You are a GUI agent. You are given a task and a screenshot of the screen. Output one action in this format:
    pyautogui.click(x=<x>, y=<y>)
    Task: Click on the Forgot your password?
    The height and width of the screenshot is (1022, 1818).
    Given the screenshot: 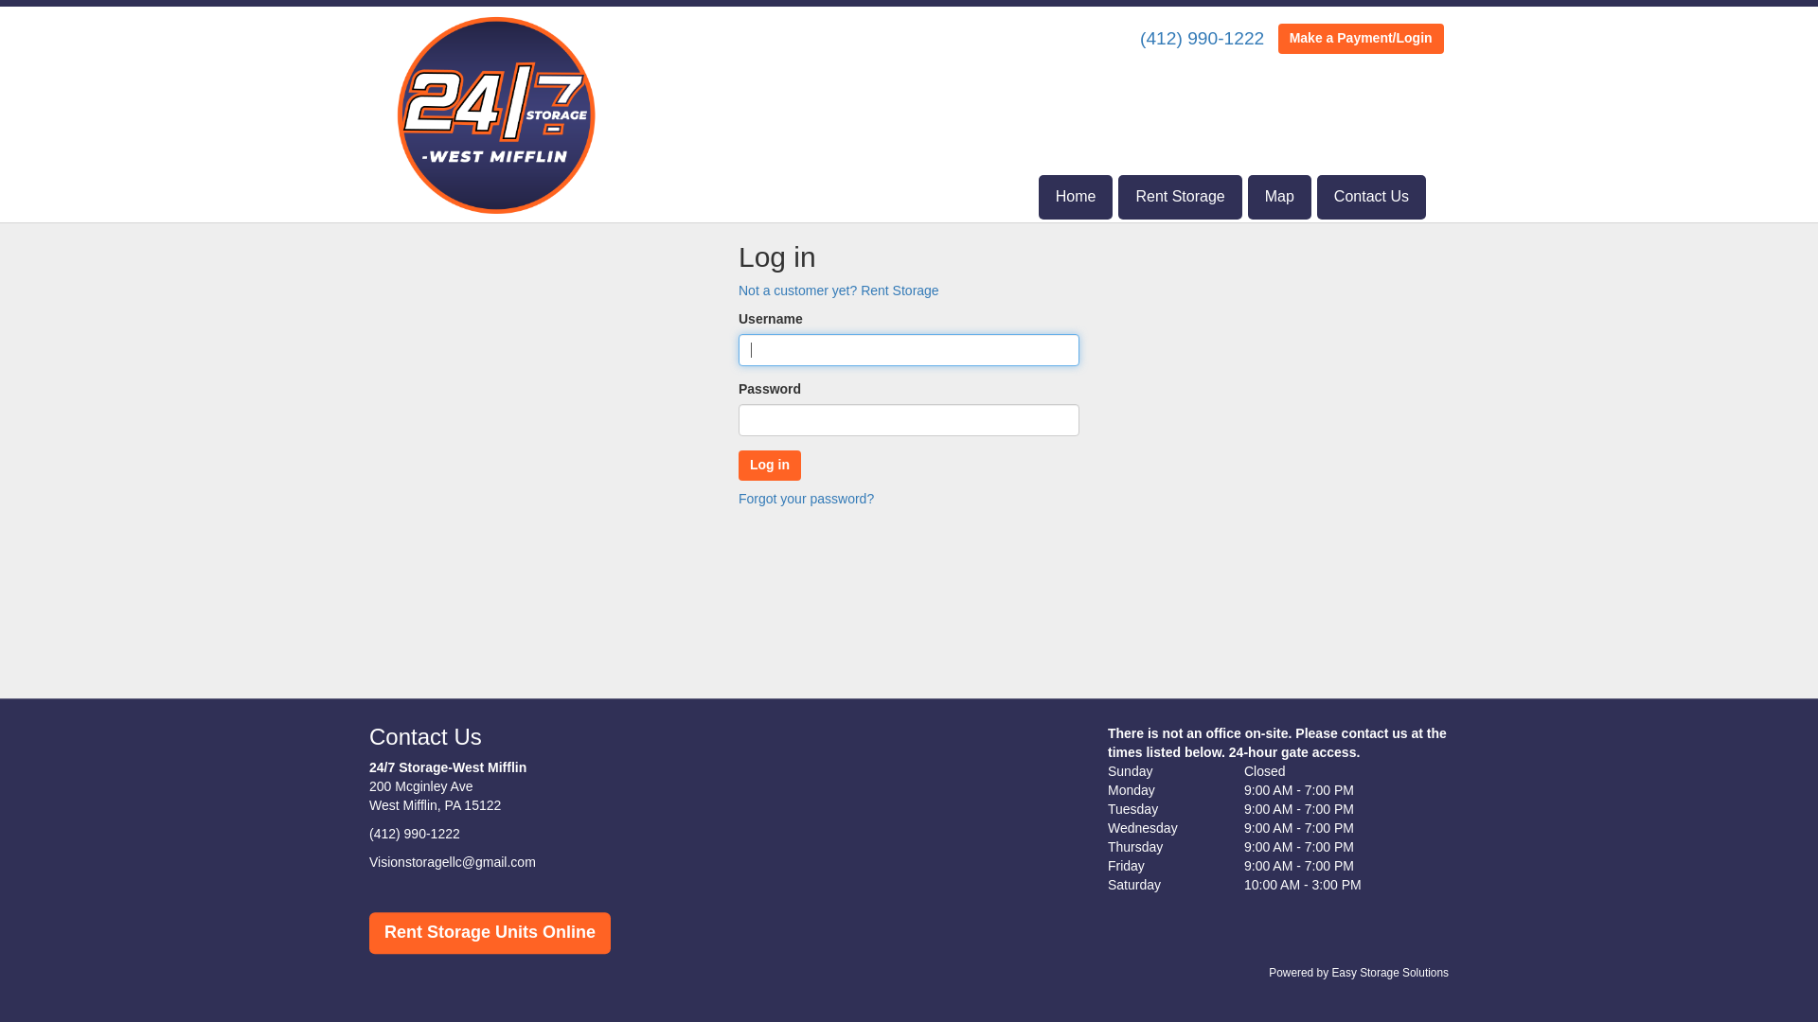 What is the action you would take?
    pyautogui.click(x=807, y=499)
    